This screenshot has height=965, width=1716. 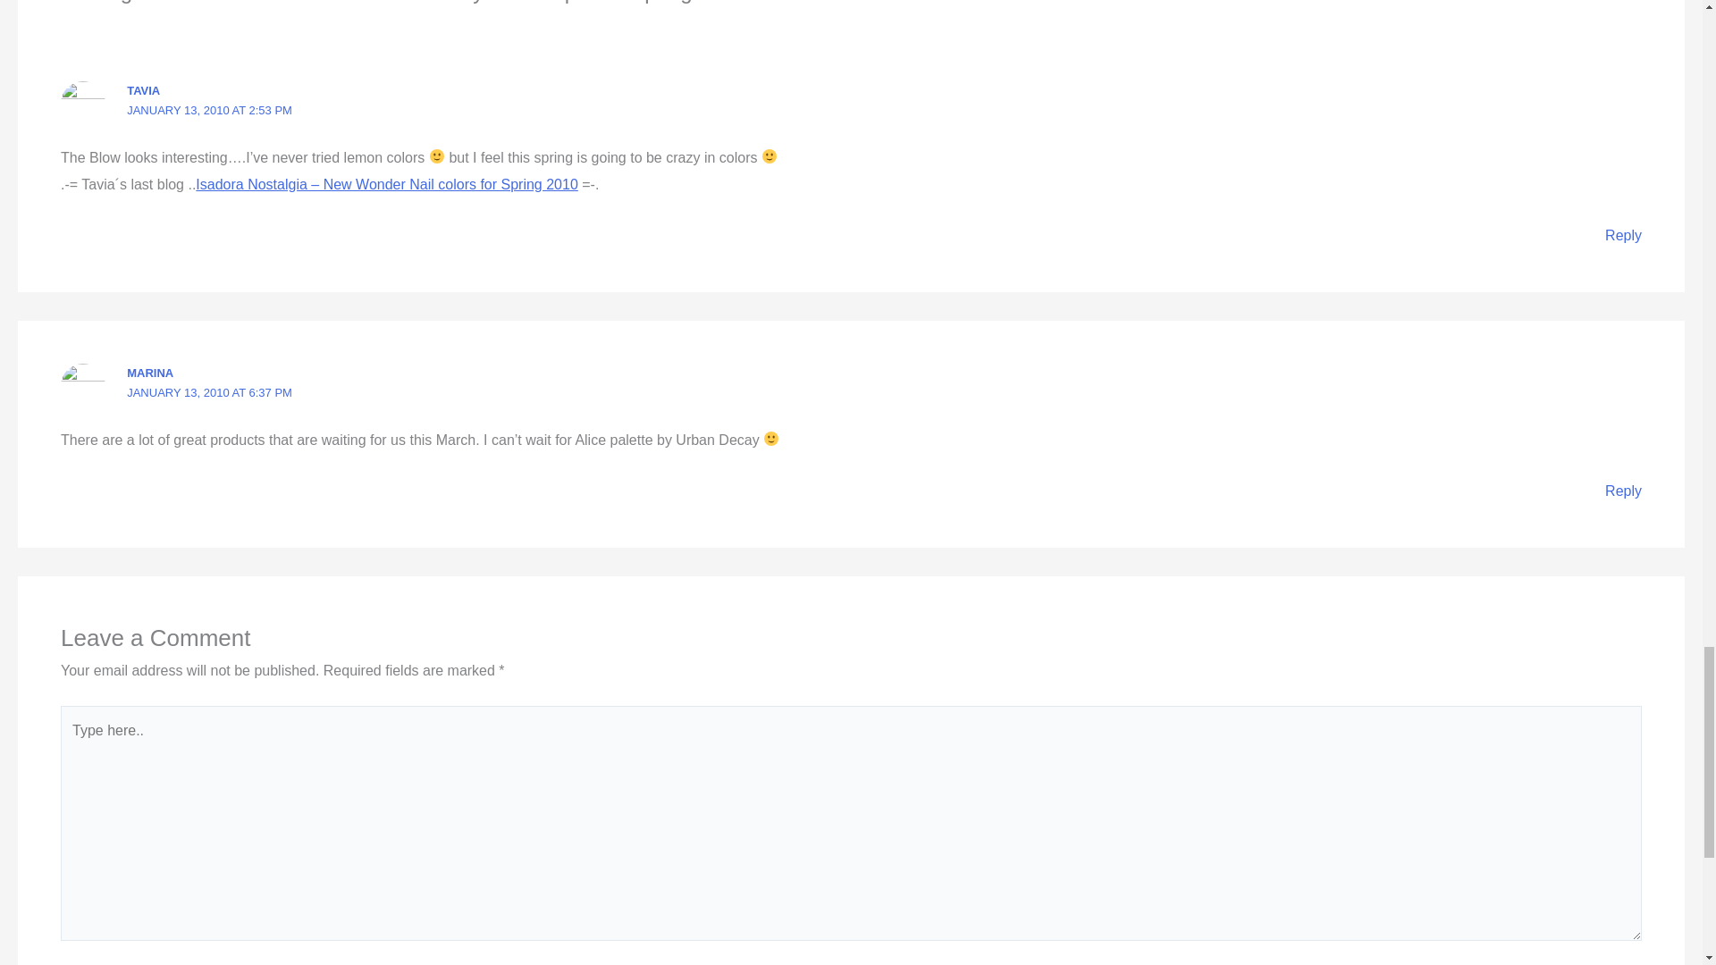 I want to click on JANUARY 13, 2010 AT 6:37 PM, so click(x=209, y=393).